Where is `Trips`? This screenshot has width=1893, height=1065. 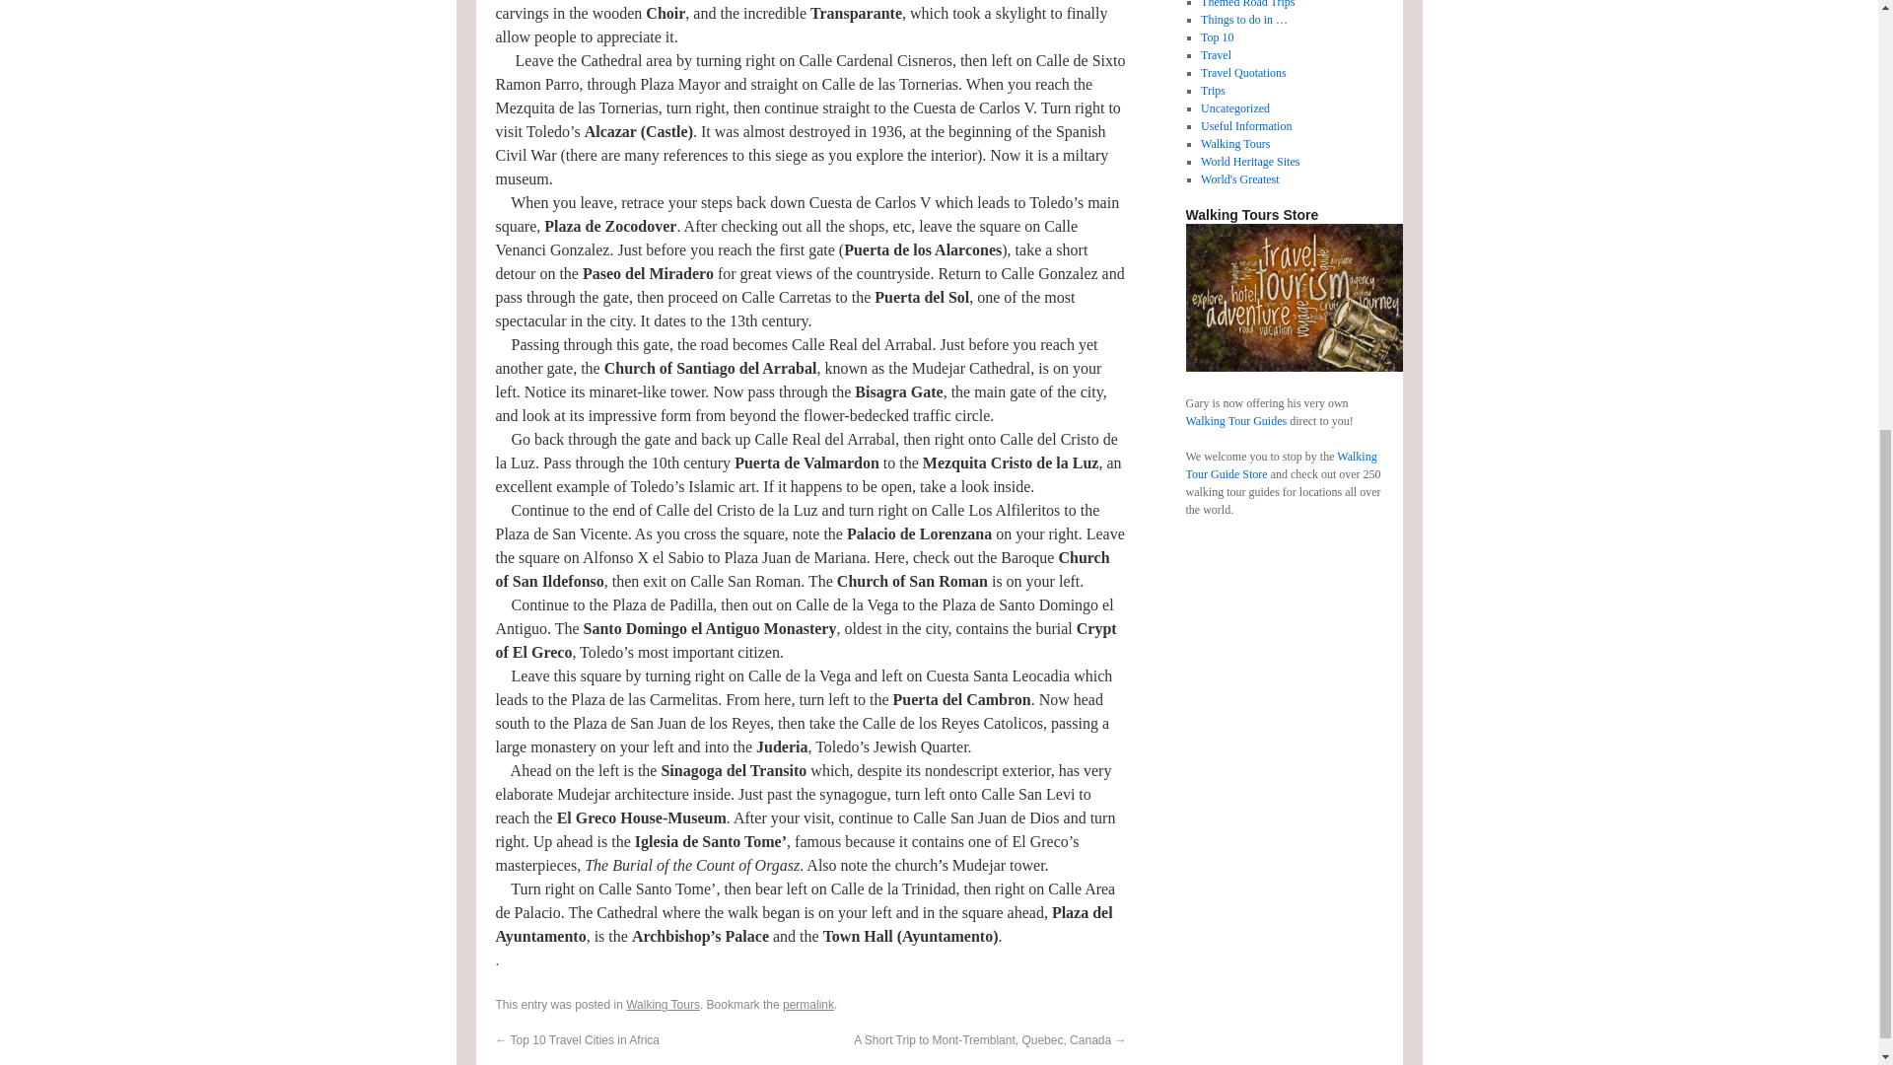 Trips is located at coordinates (1213, 91).